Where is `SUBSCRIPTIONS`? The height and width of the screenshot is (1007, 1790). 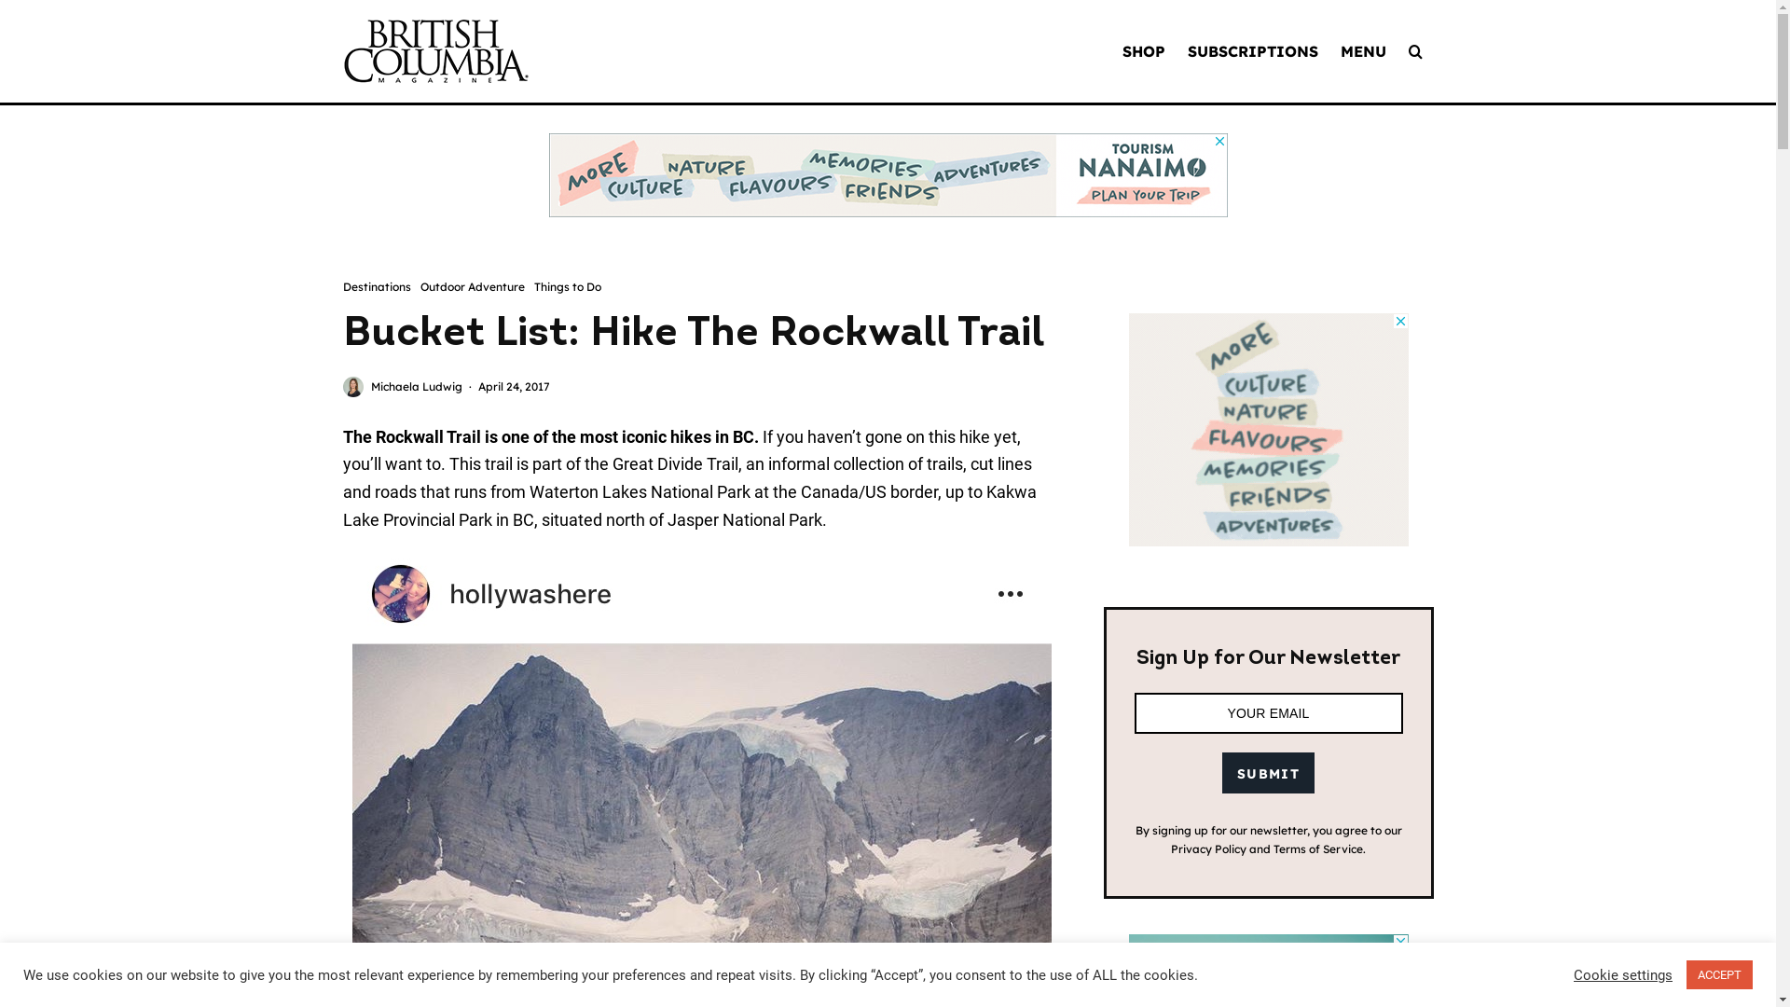 SUBSCRIPTIONS is located at coordinates (1253, 51).